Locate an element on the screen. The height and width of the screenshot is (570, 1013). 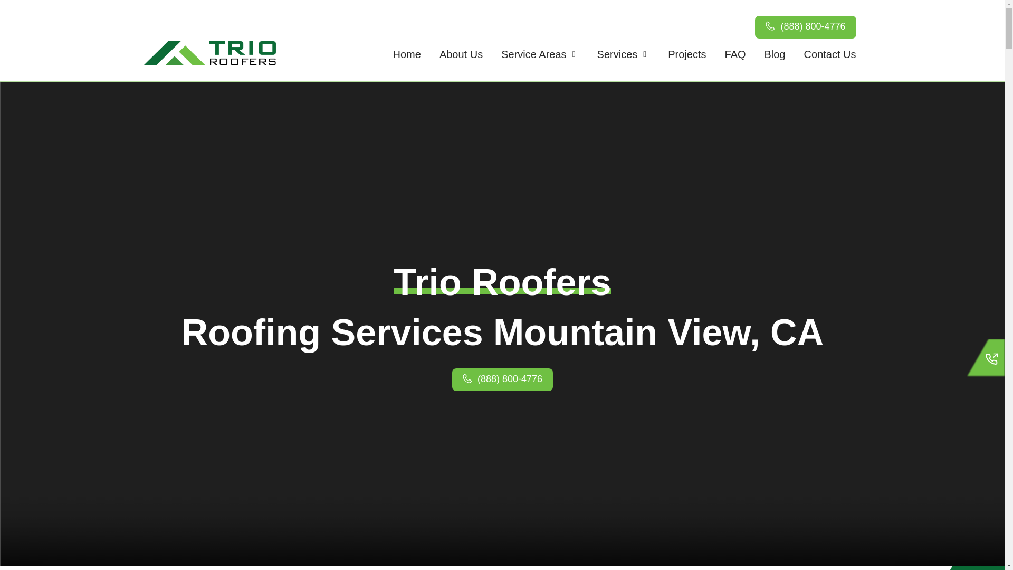
About Us is located at coordinates (461, 54).